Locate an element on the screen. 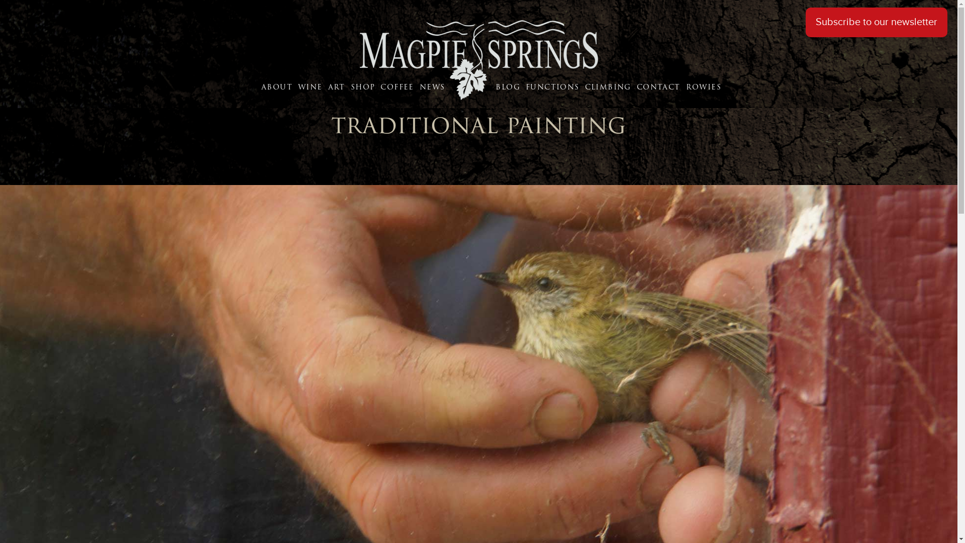 The width and height of the screenshot is (965, 543). CLIMBING is located at coordinates (610, 87).